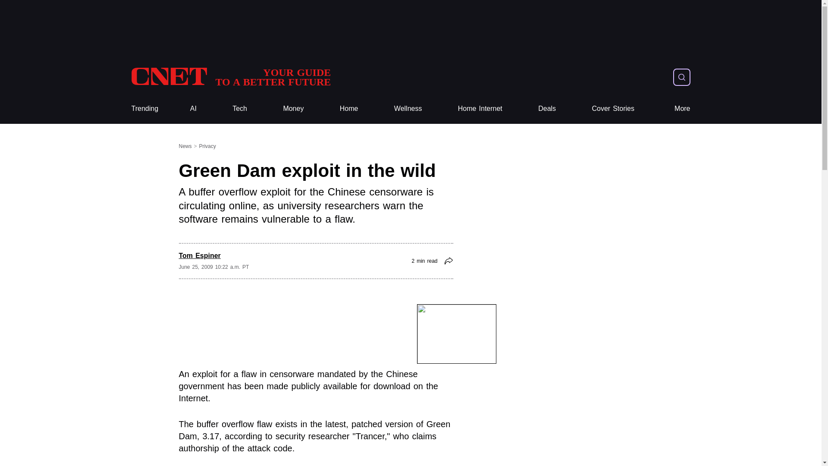  I want to click on CNET, so click(293, 109).